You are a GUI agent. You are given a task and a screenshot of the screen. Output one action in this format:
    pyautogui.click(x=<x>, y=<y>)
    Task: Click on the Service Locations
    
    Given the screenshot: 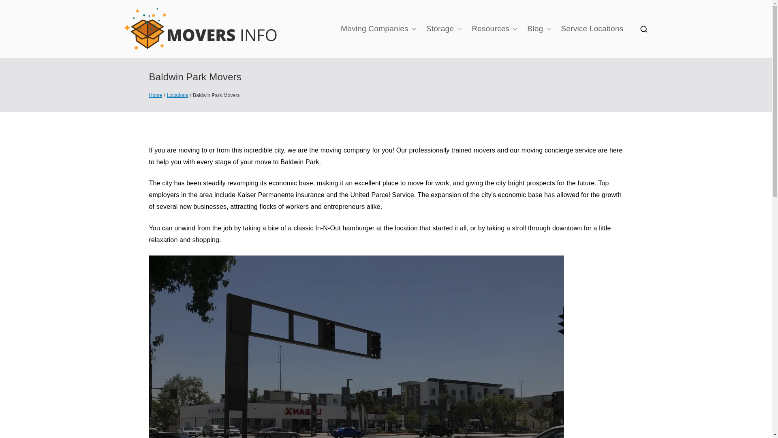 What is the action you would take?
    pyautogui.click(x=592, y=29)
    